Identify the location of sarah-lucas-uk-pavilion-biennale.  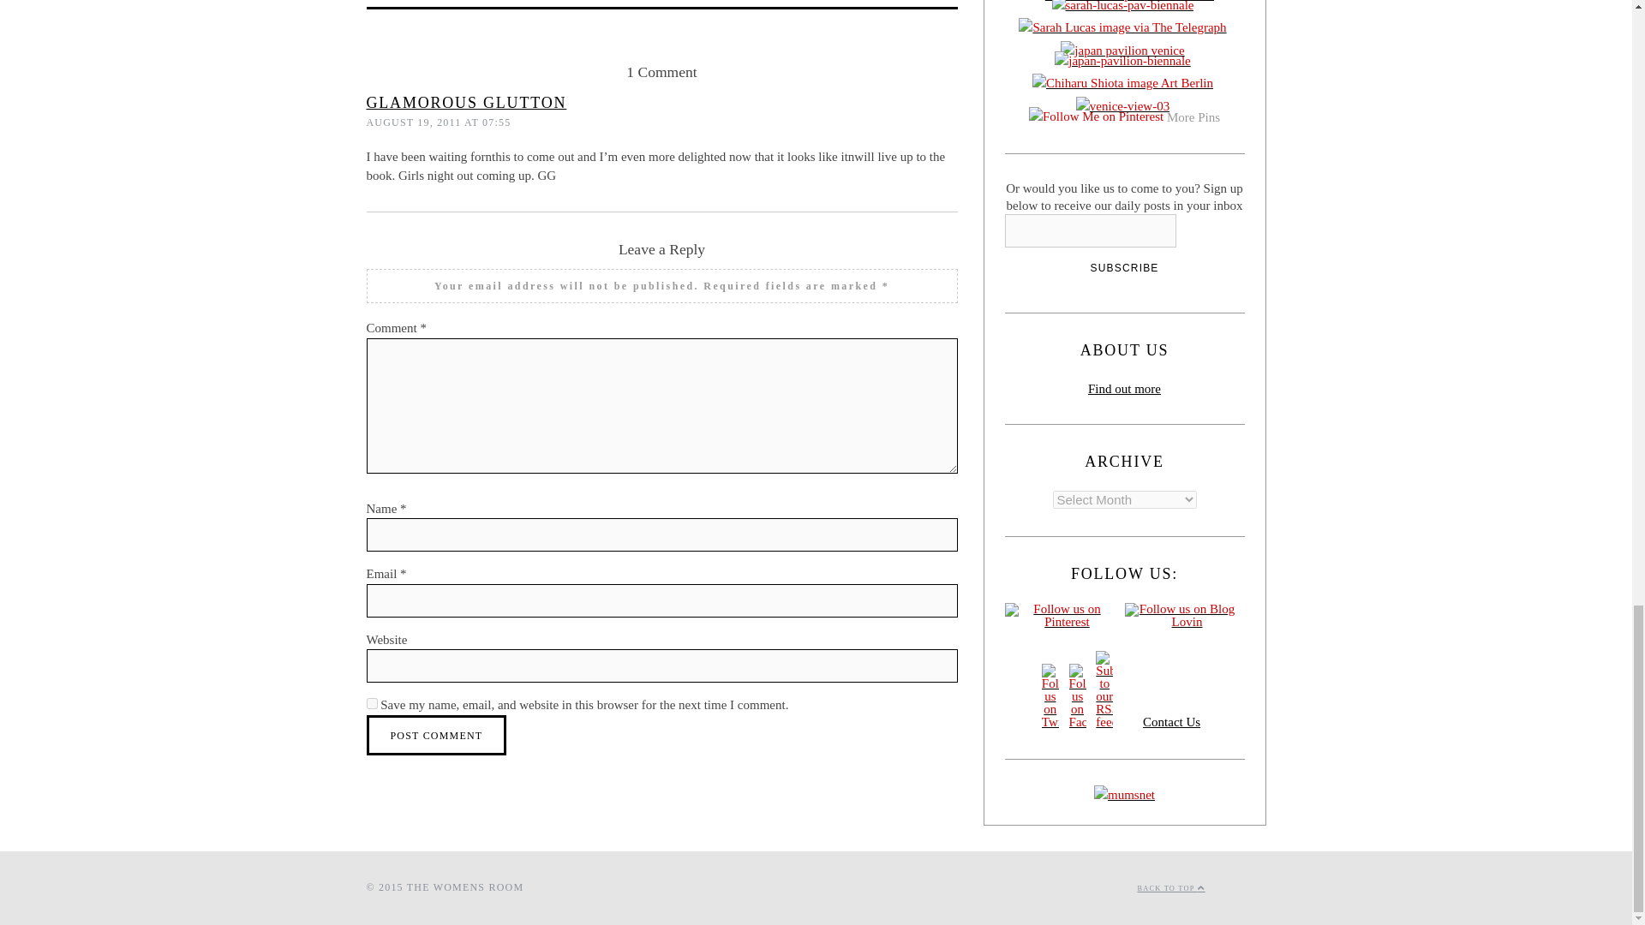
(1124, 3).